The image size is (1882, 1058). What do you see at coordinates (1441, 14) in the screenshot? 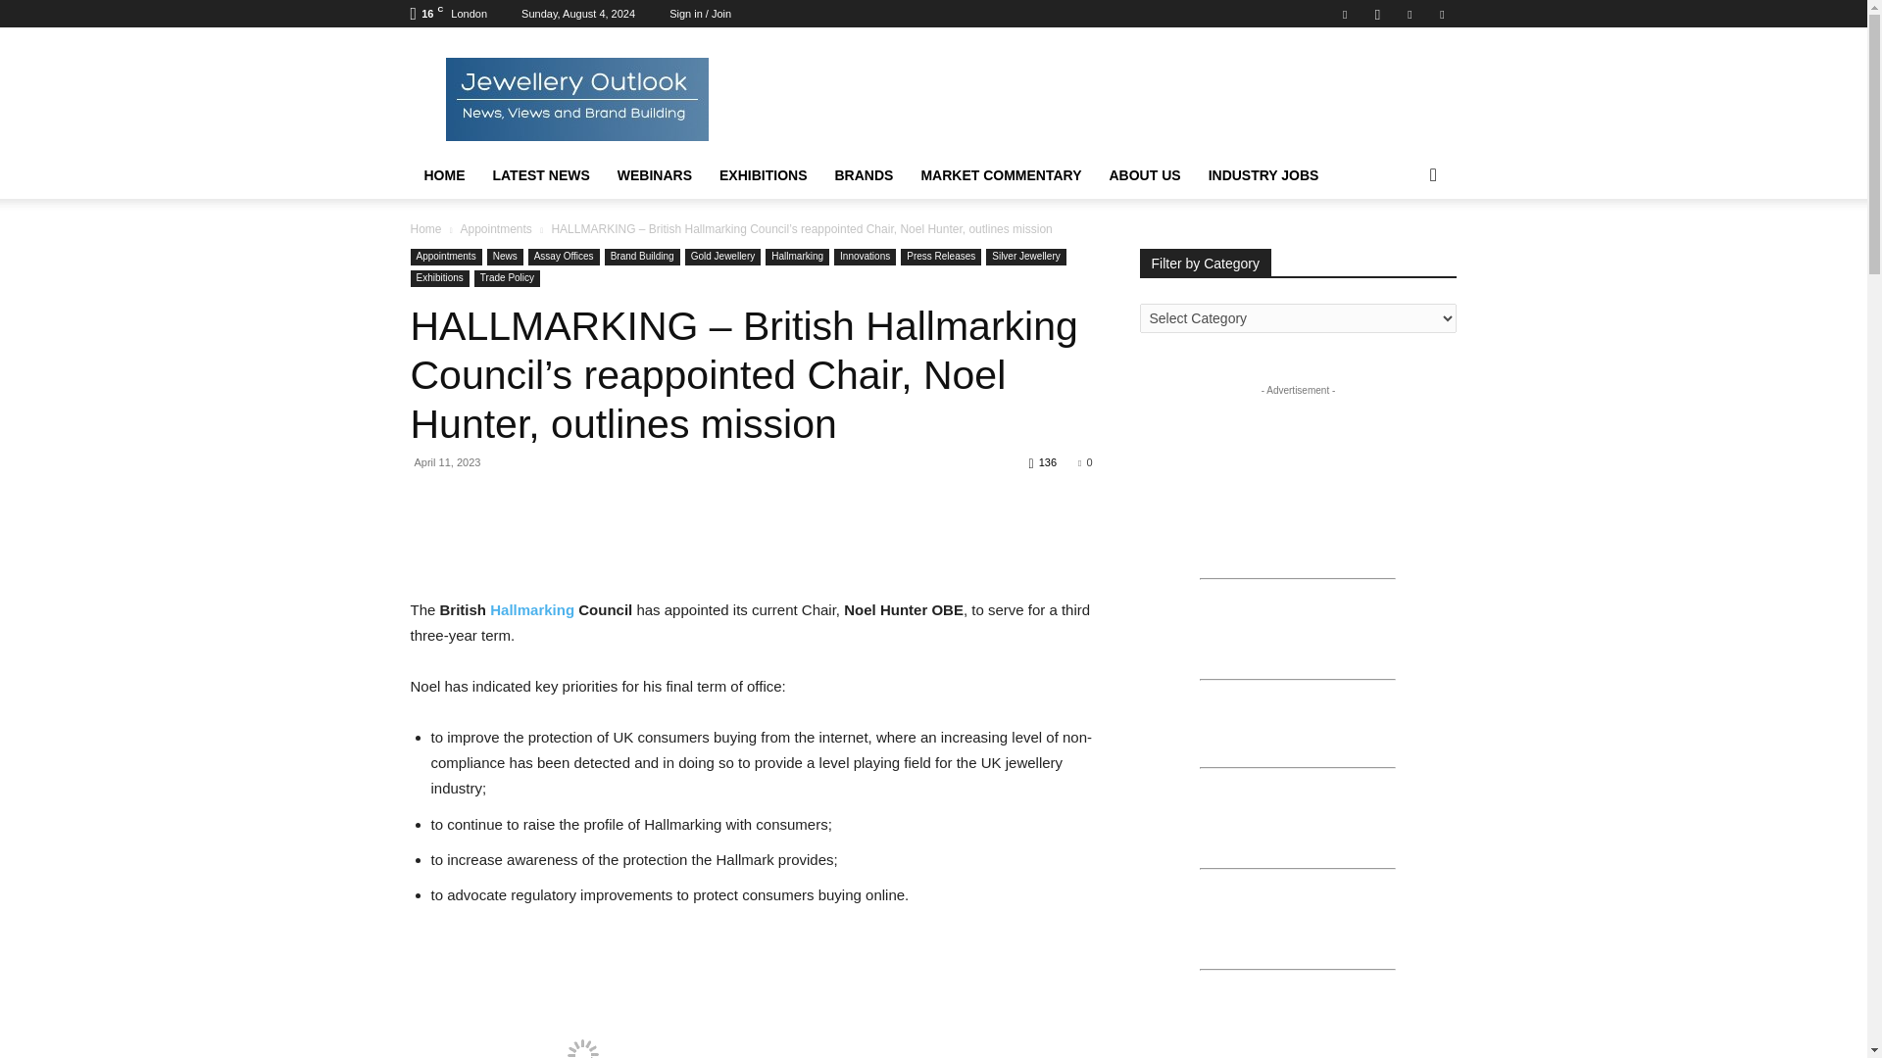
I see `Youtube` at bounding box center [1441, 14].